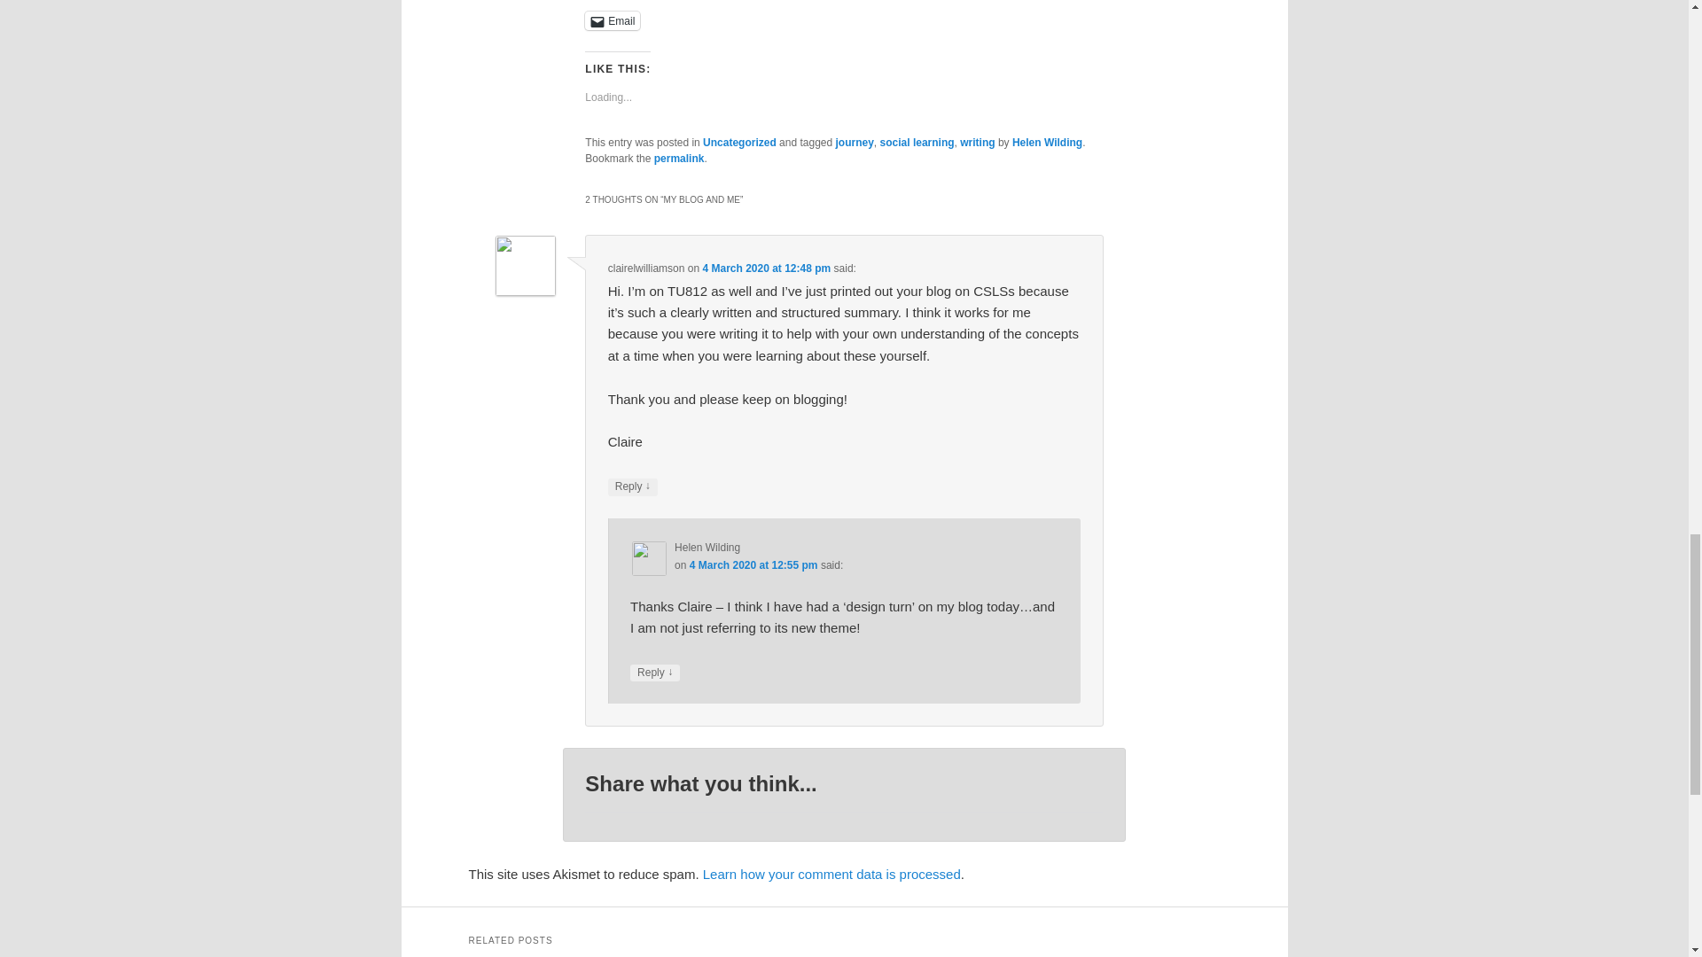  Describe the element at coordinates (766, 268) in the screenshot. I see `4 March 2020 at 12:48 pm` at that location.